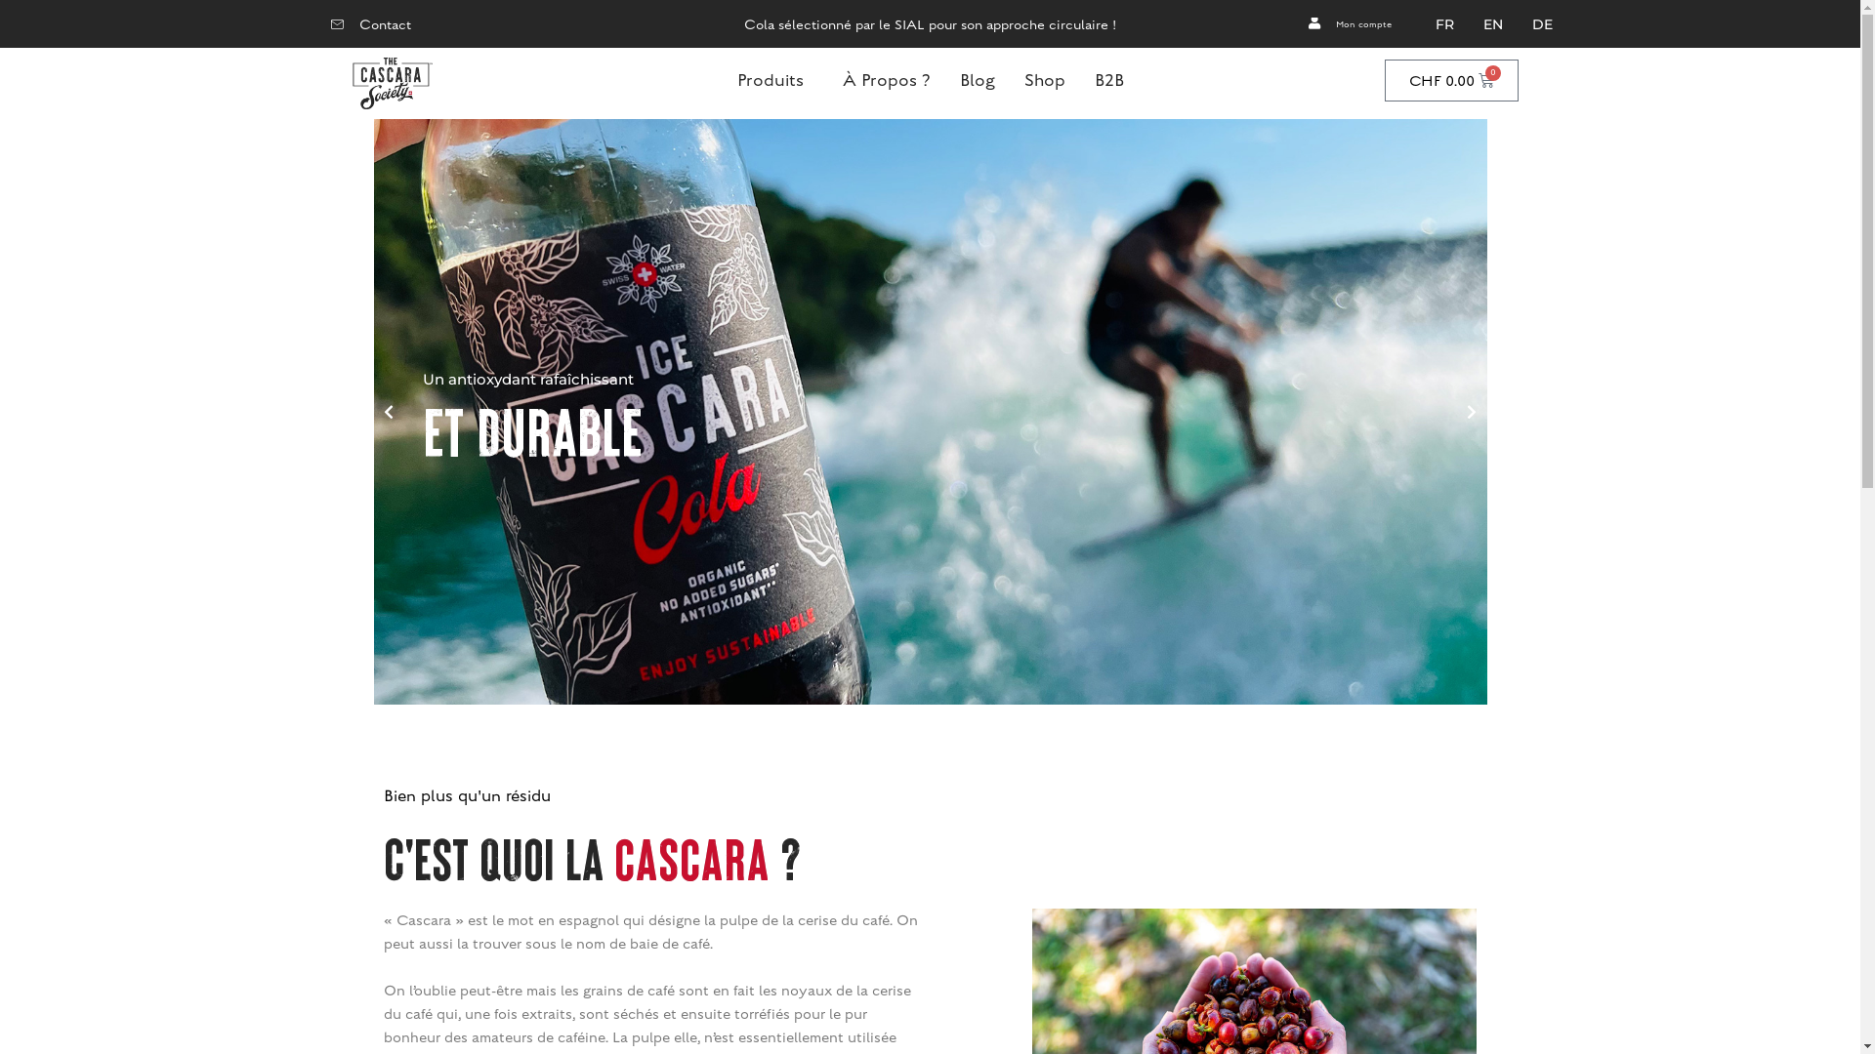 Image resolution: width=1875 pixels, height=1054 pixels. I want to click on DE, so click(1543, 24).